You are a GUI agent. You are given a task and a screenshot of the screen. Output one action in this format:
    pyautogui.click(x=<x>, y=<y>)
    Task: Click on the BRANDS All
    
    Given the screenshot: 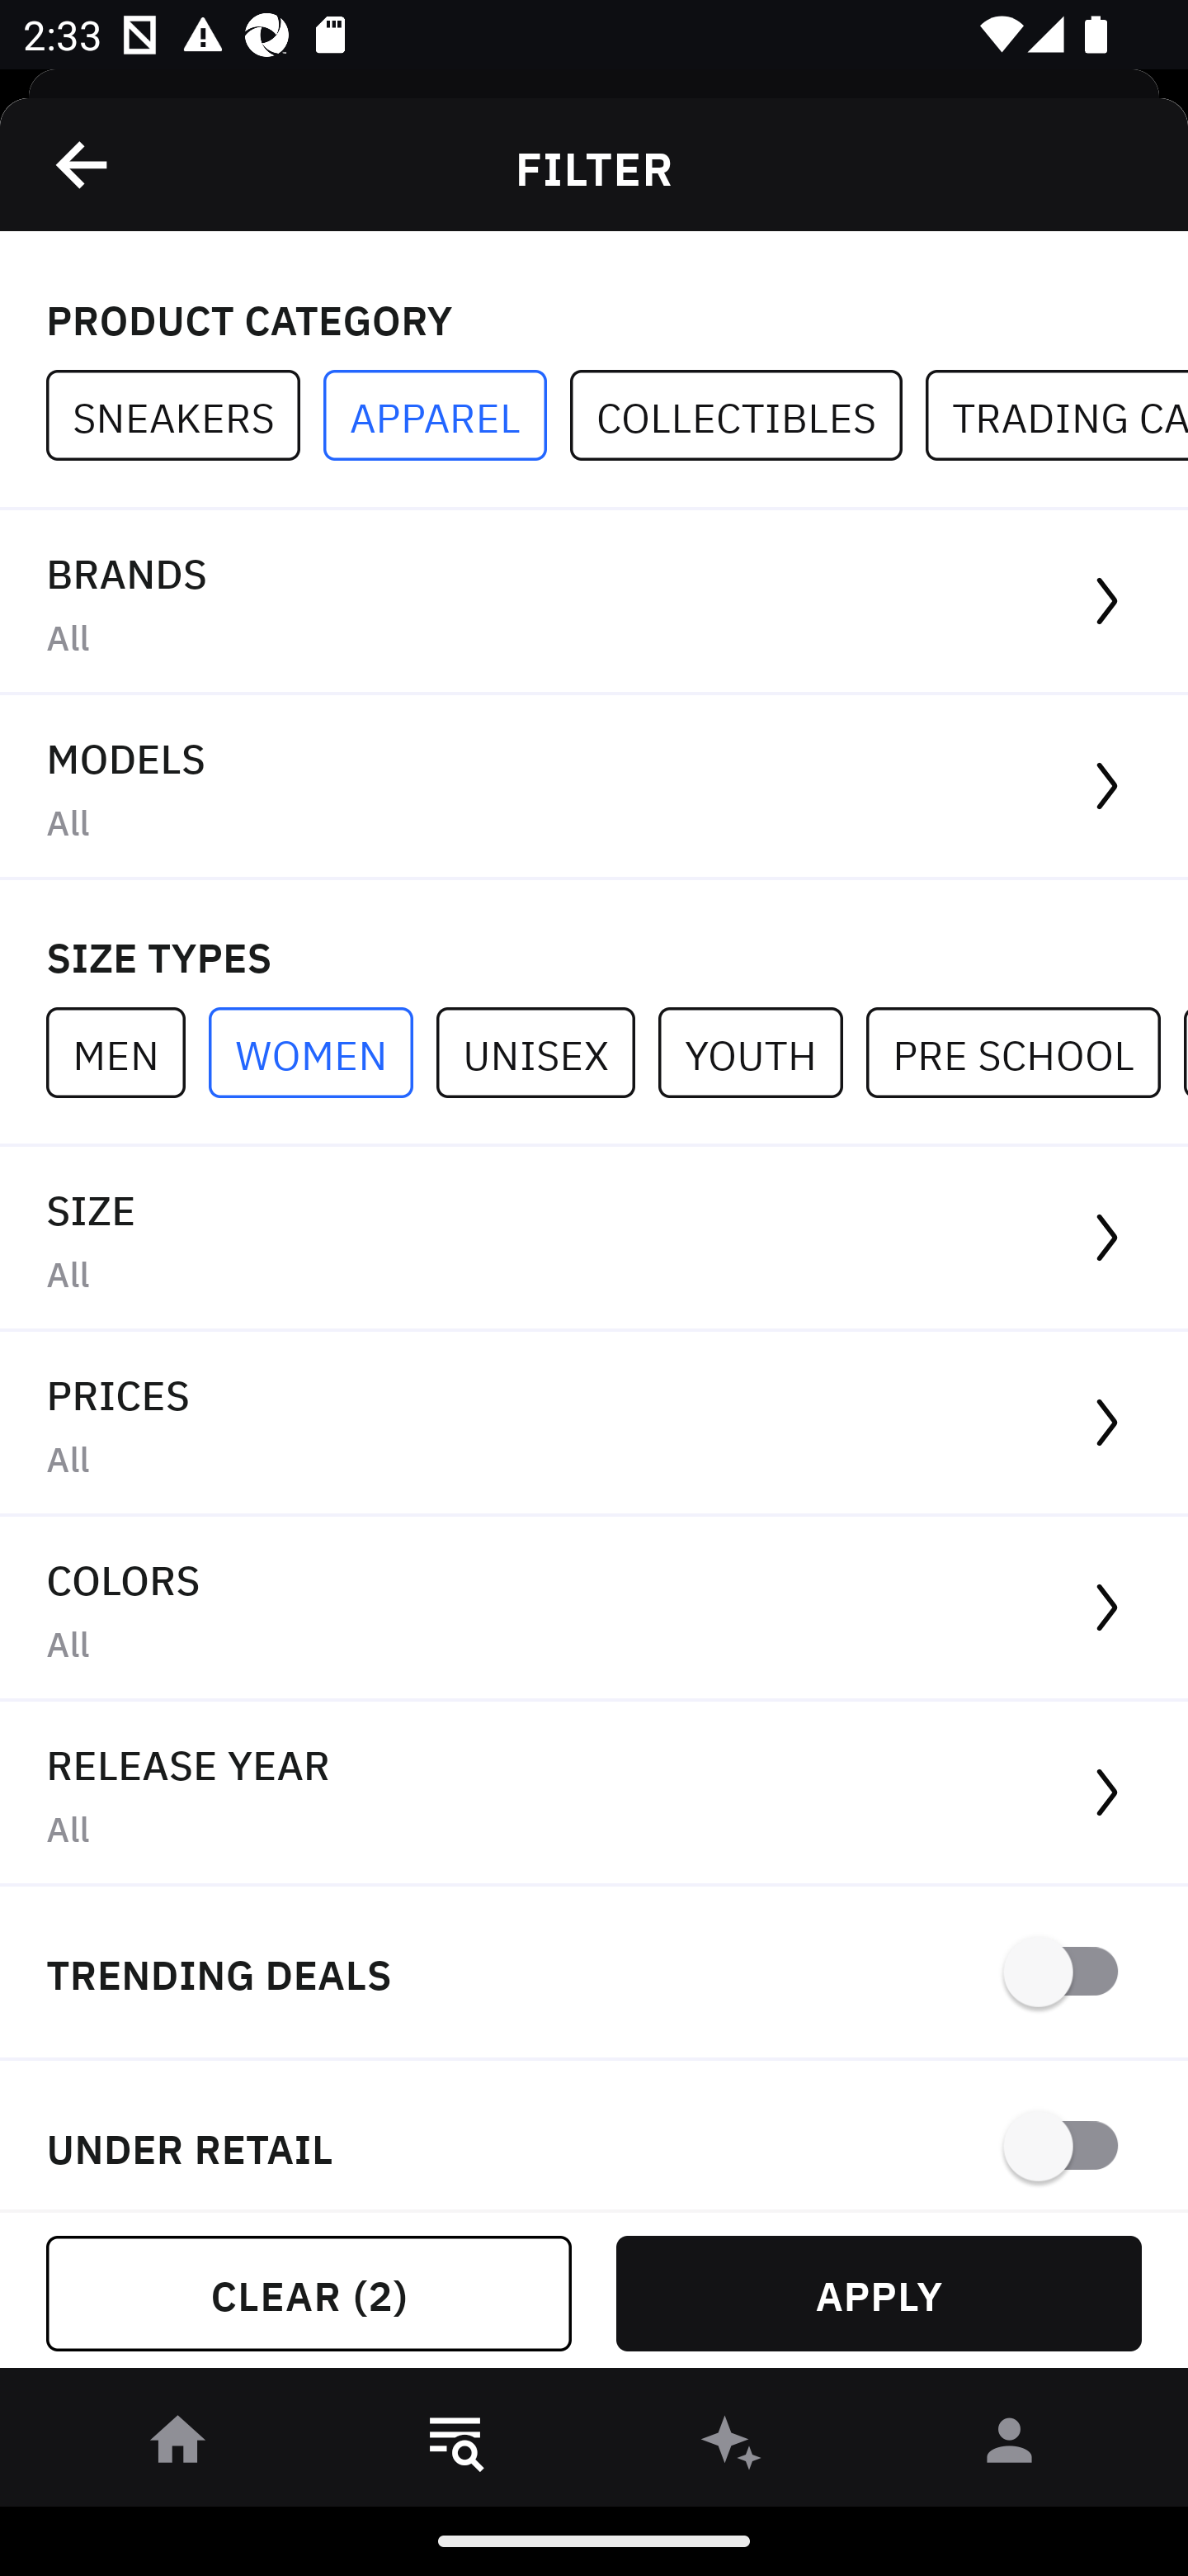 What is the action you would take?
    pyautogui.click(x=594, y=603)
    